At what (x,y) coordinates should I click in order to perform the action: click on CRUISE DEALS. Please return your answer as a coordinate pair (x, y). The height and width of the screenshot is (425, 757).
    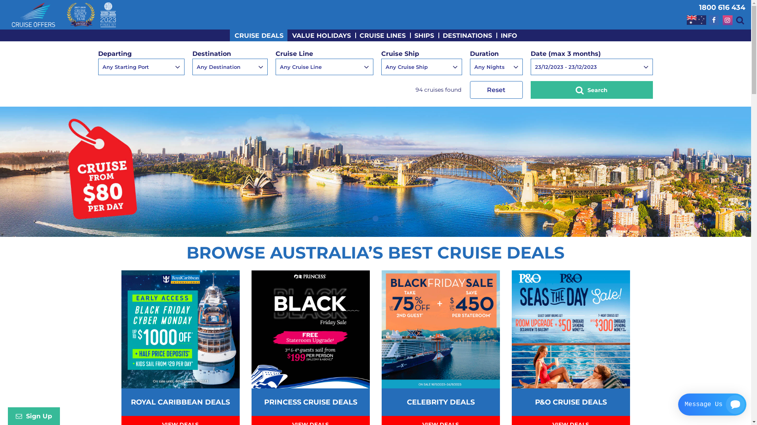
    Looking at the image, I should click on (259, 35).